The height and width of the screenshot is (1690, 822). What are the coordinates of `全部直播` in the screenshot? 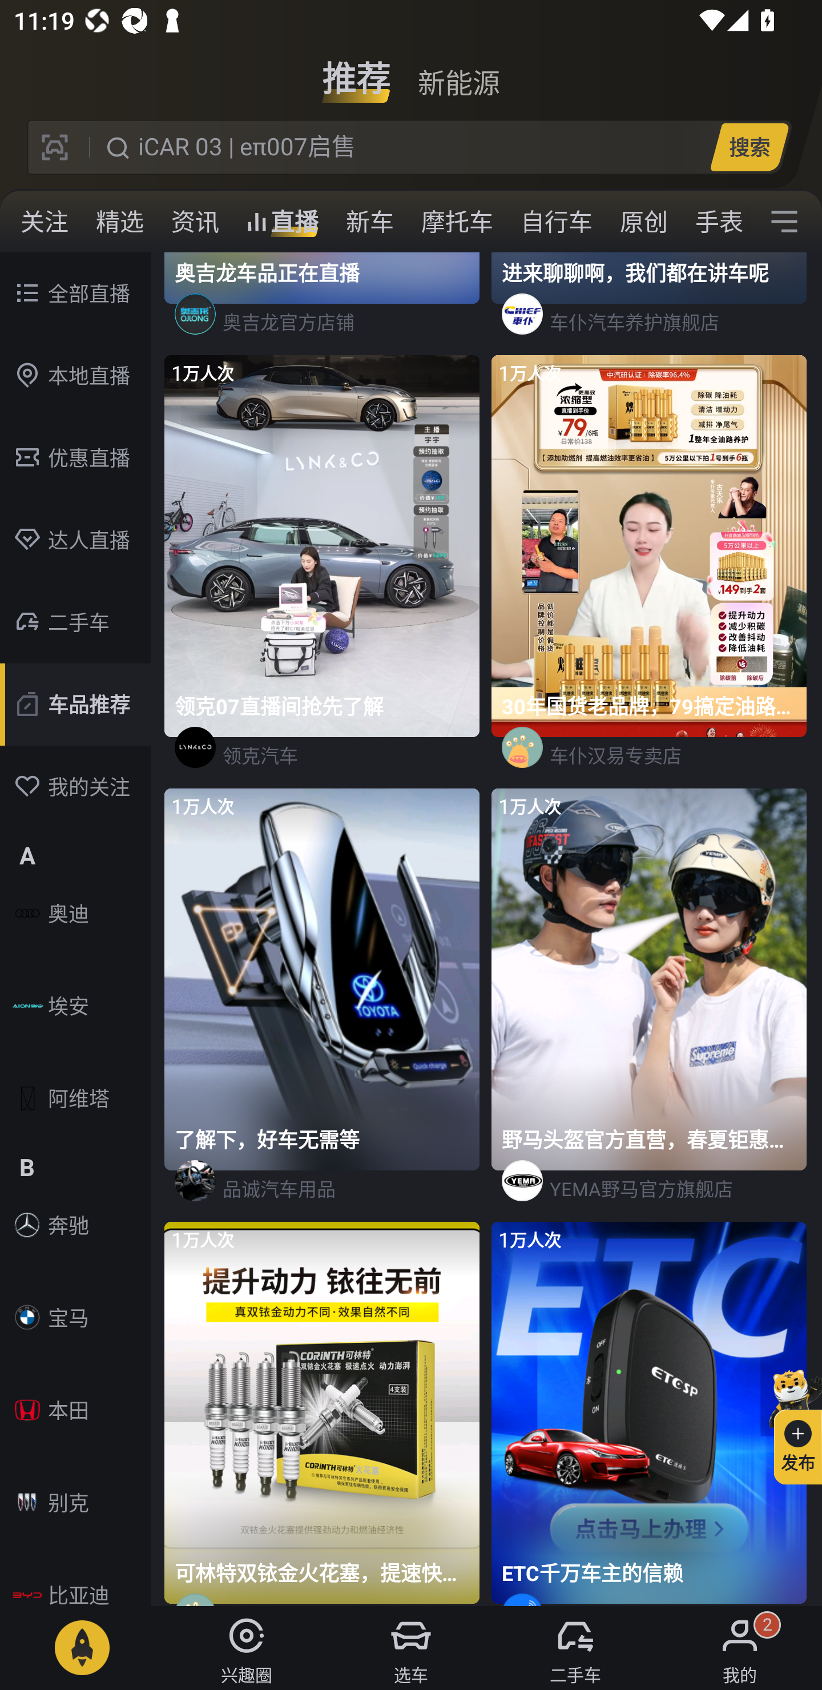 It's located at (75, 293).